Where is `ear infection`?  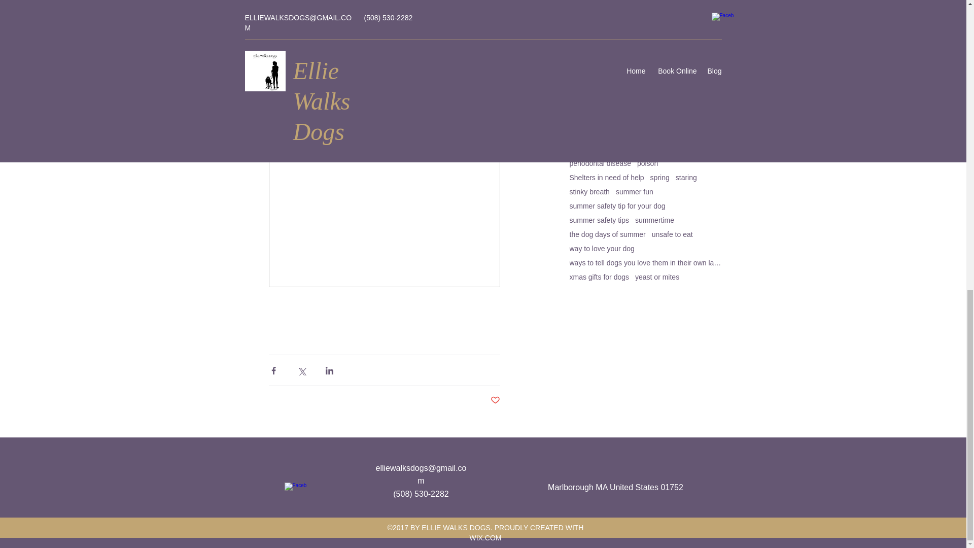 ear infection is located at coordinates (668, 92).